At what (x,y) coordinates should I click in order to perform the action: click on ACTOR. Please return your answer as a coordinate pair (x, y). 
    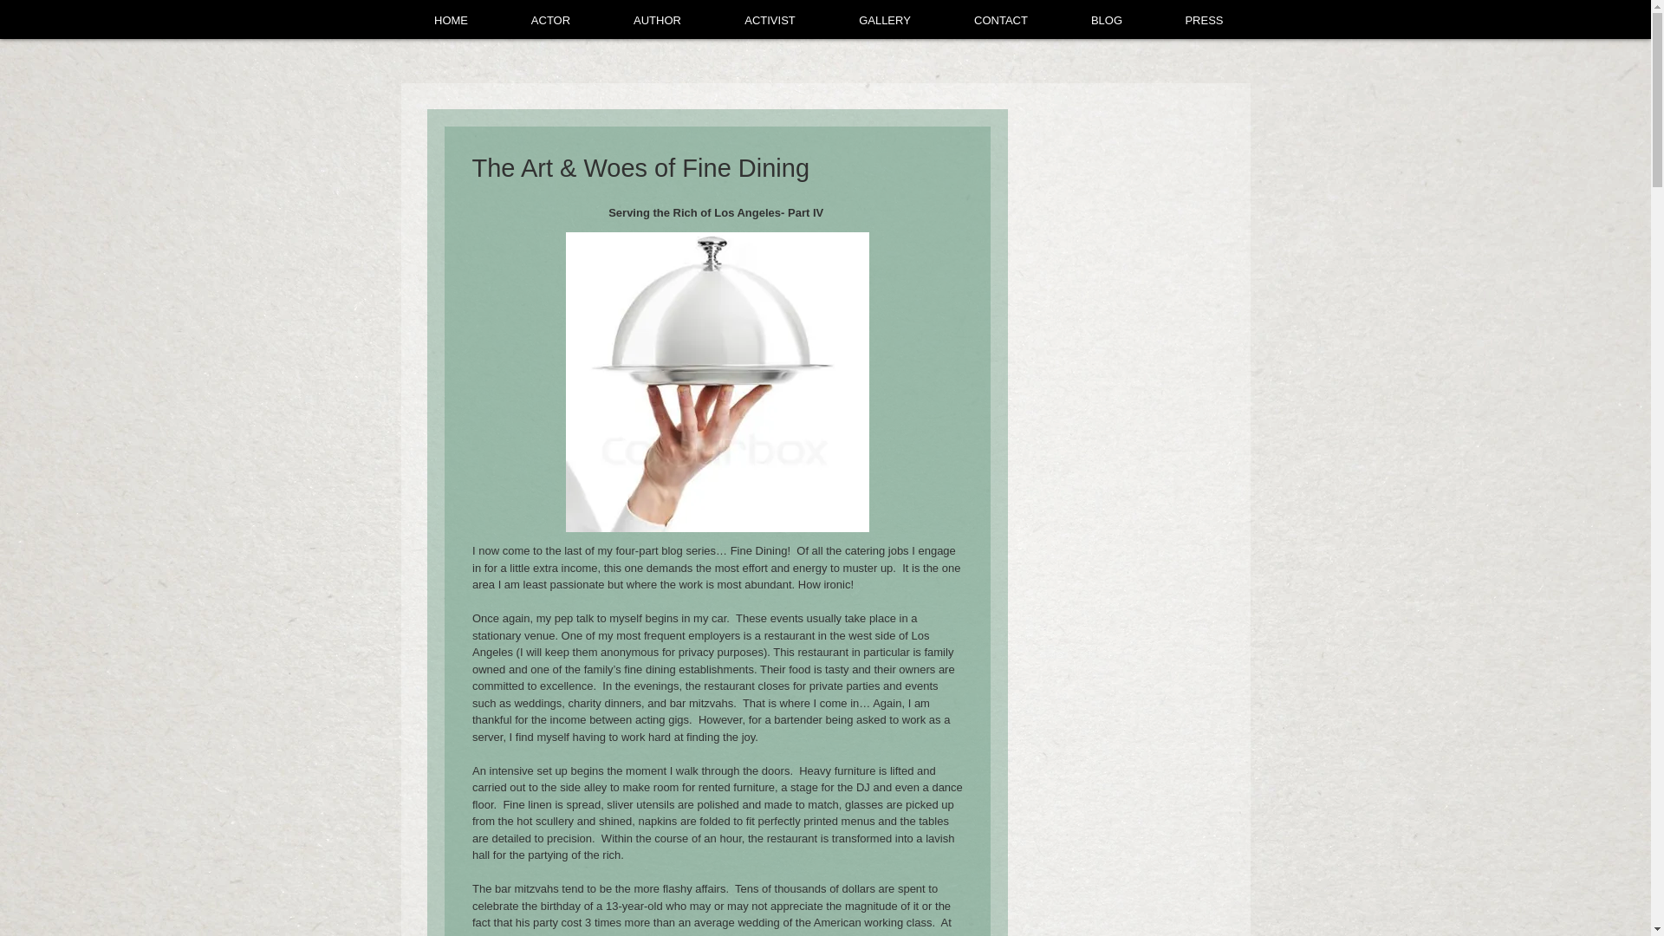
    Looking at the image, I should click on (549, 21).